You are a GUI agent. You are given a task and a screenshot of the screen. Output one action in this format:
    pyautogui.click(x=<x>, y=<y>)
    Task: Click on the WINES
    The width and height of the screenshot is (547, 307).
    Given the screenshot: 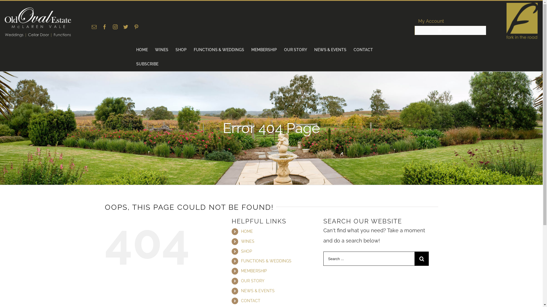 What is the action you would take?
    pyautogui.click(x=248, y=241)
    